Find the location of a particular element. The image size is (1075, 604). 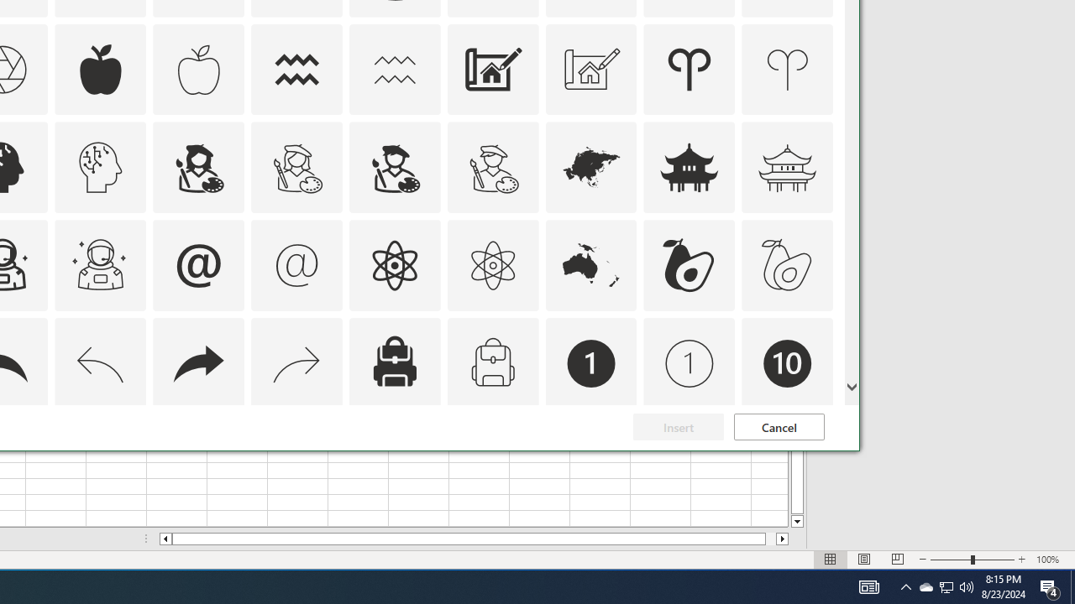

AutomationID: Icons_ArtificialIntelligence_M is located at coordinates (101, 168).